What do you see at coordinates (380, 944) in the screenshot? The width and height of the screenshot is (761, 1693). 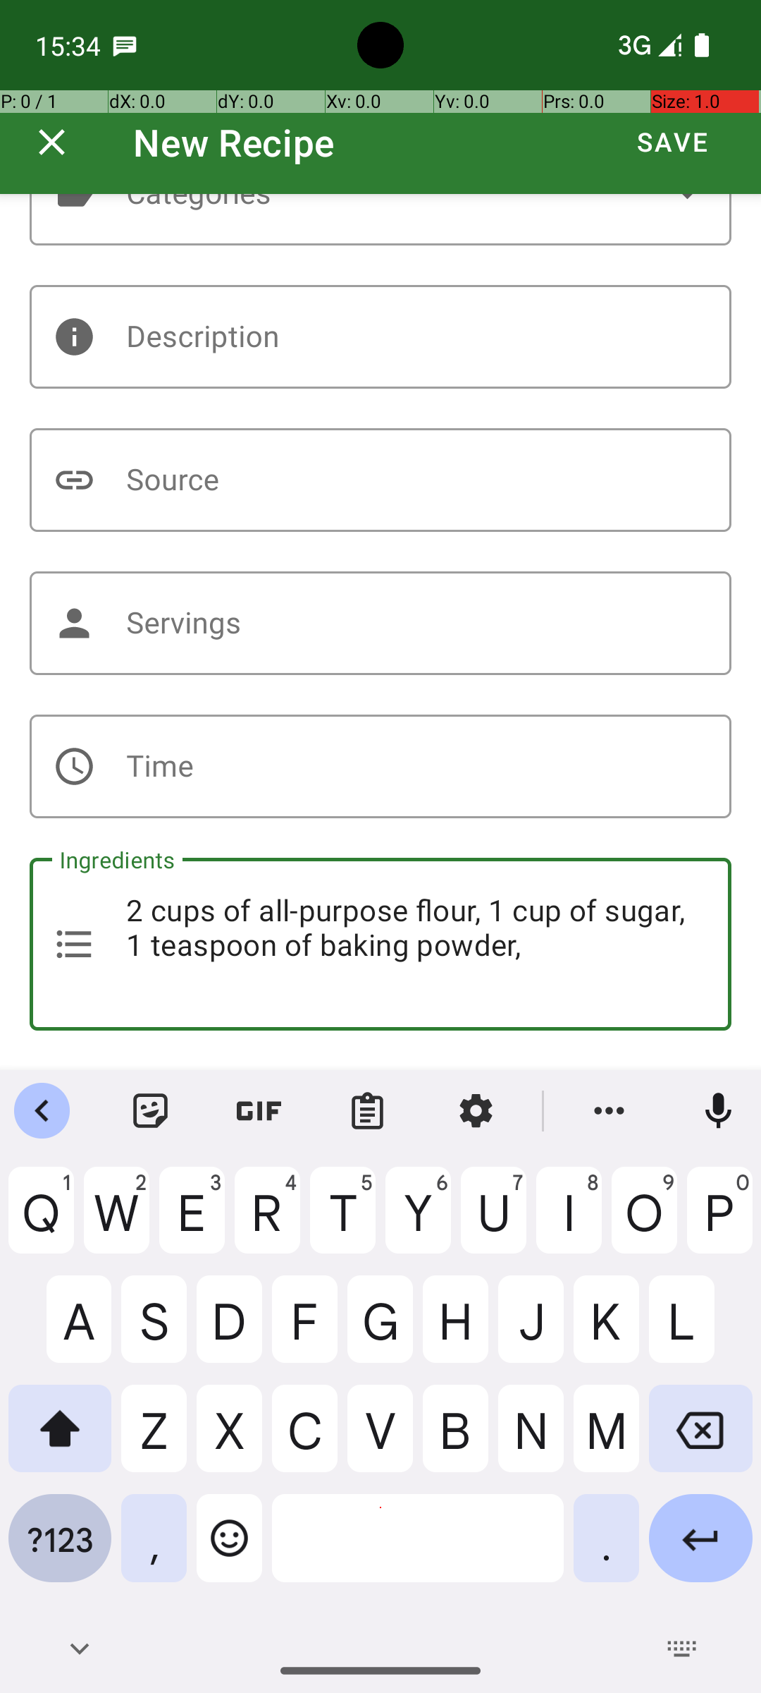 I see `2 cups of all-purpose flour, 1 cup of sugar, 1 teaspoon of baking powder,
` at bounding box center [380, 944].